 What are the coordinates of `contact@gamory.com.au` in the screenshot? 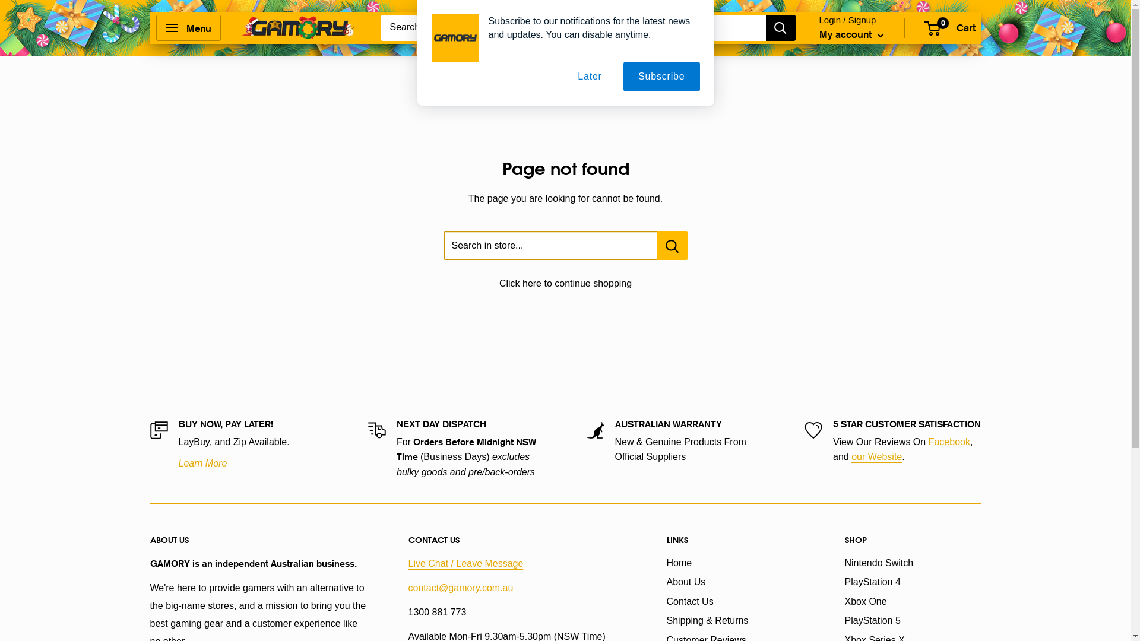 It's located at (461, 588).